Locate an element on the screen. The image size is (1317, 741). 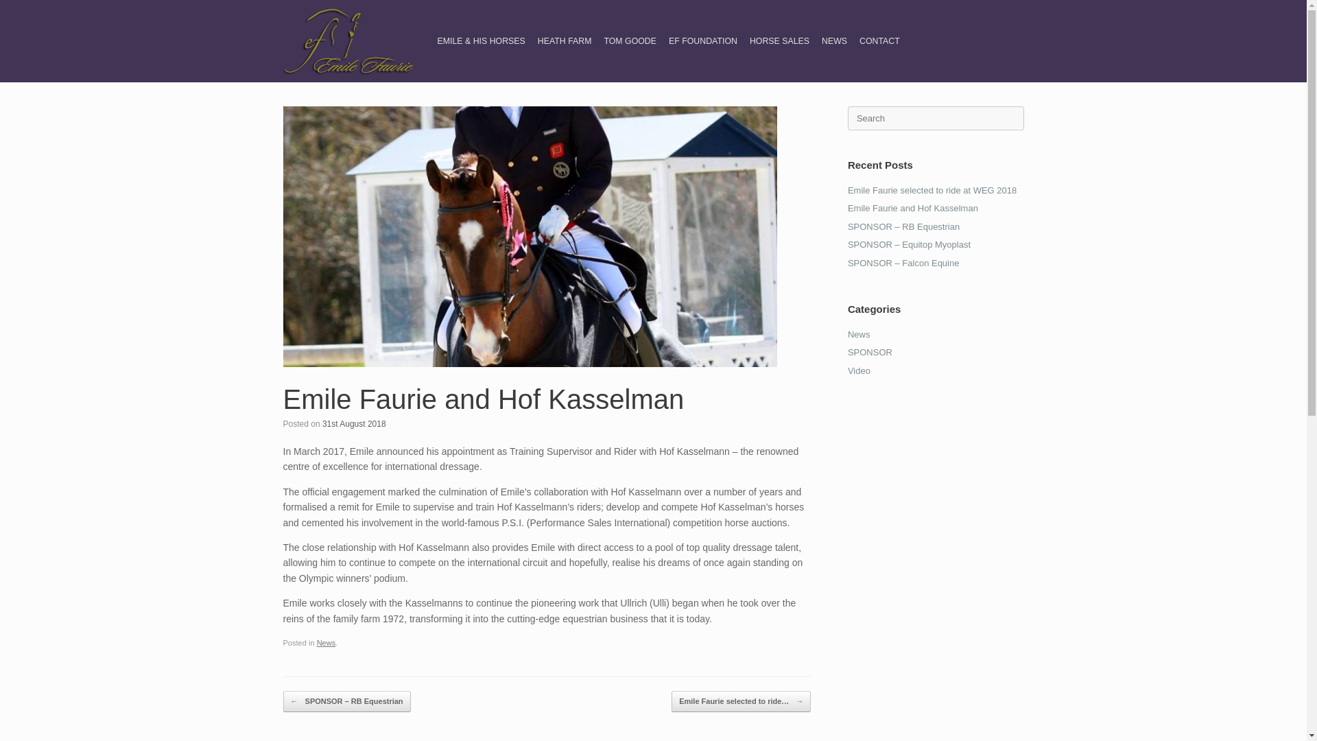
News is located at coordinates (859, 333).